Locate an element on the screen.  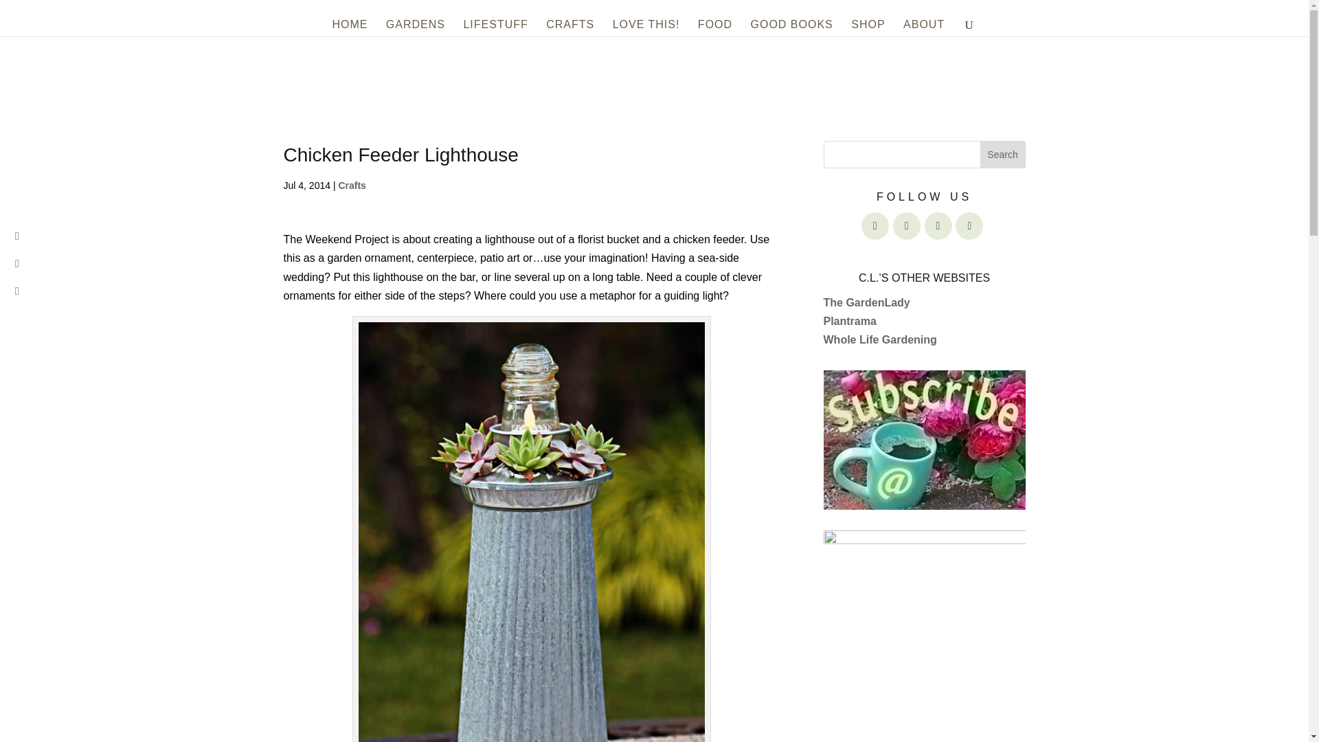
Crafts is located at coordinates (351, 185).